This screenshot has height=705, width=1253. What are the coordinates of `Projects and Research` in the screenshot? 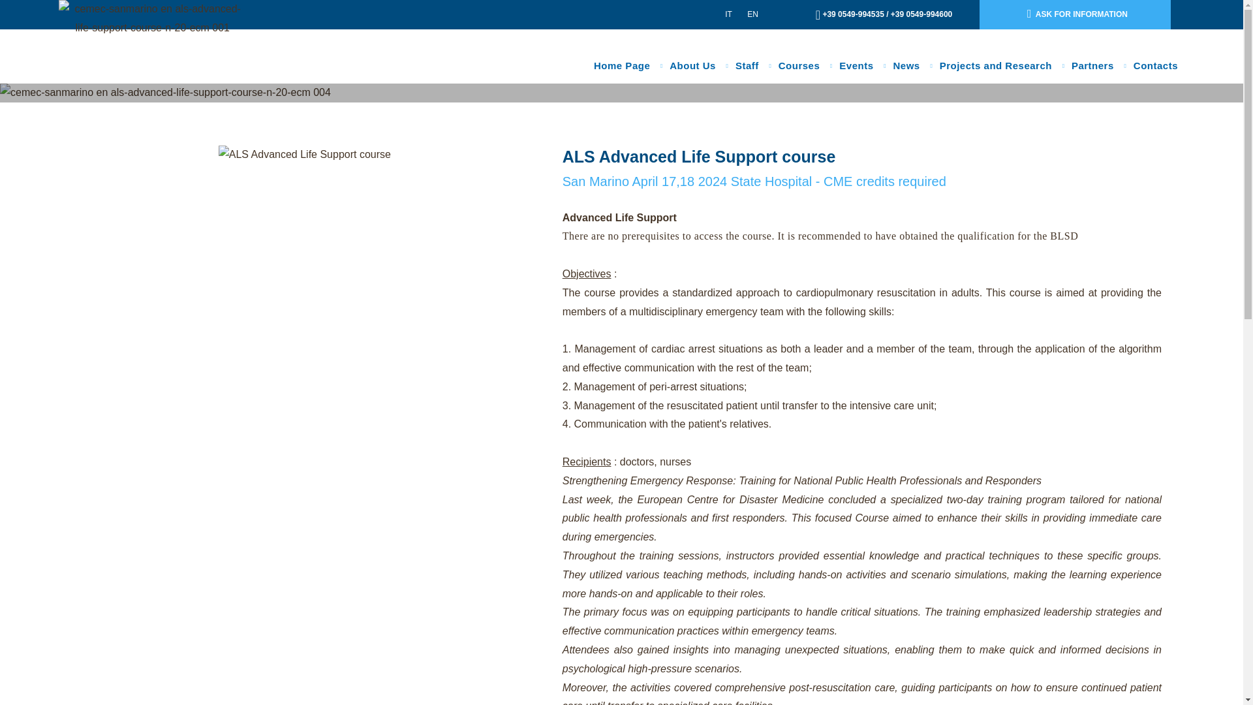 It's located at (995, 65).